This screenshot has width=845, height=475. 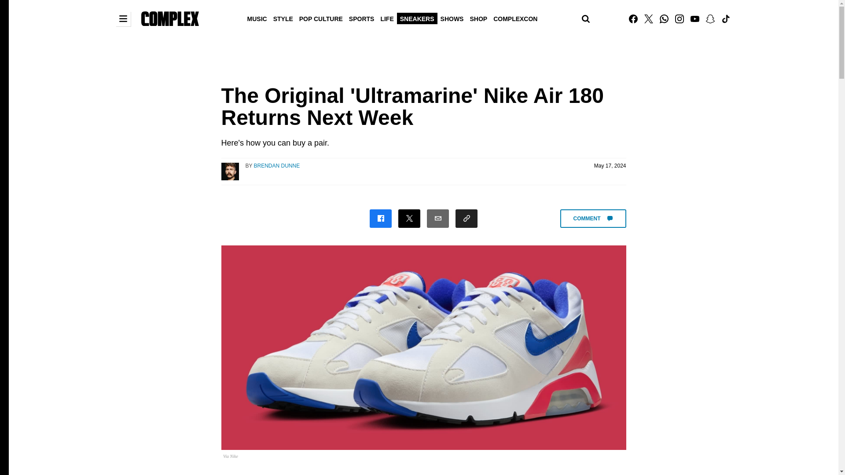 I want to click on SPORTS, so click(x=362, y=18).